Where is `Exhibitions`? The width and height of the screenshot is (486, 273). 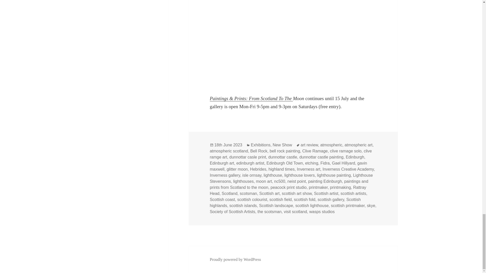
Exhibitions is located at coordinates (260, 145).